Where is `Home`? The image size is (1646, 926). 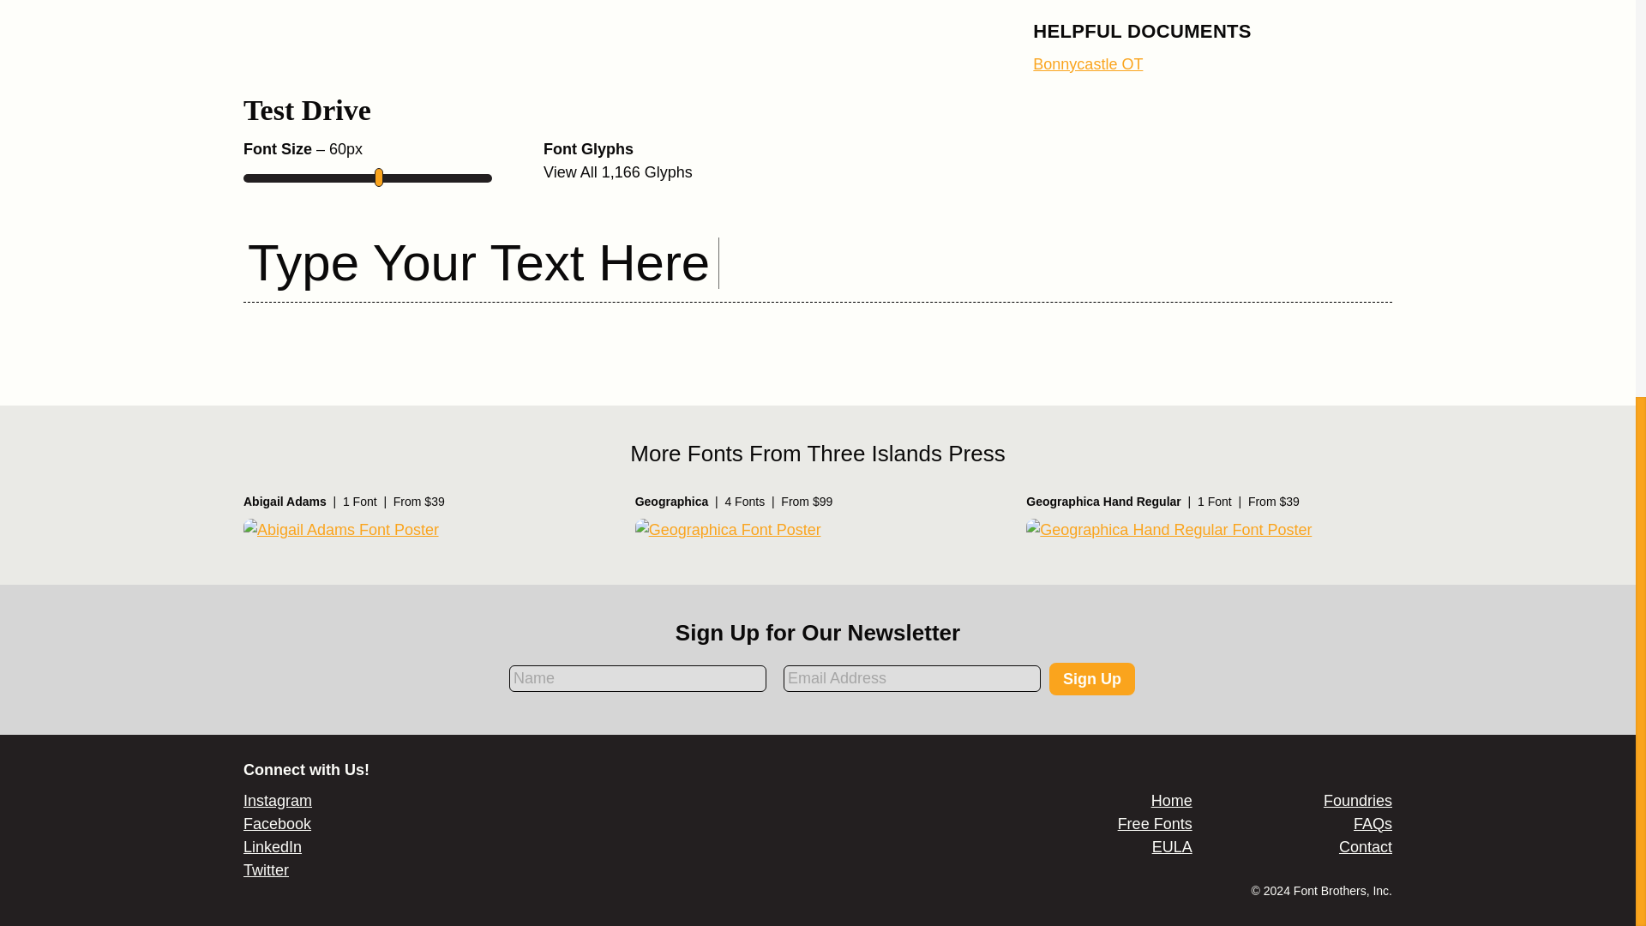 Home is located at coordinates (1171, 801).